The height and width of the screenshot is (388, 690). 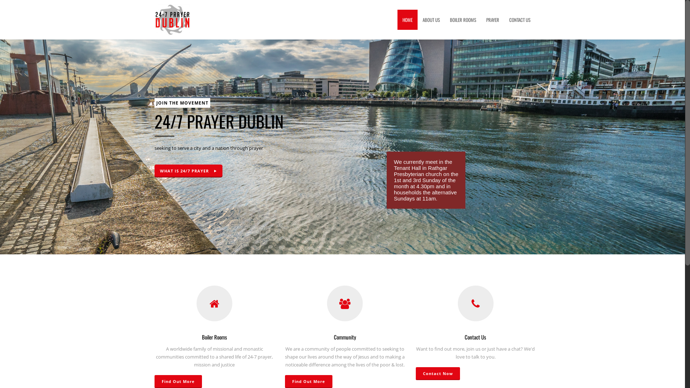 What do you see at coordinates (438, 374) in the screenshot?
I see `Contact Now` at bounding box center [438, 374].